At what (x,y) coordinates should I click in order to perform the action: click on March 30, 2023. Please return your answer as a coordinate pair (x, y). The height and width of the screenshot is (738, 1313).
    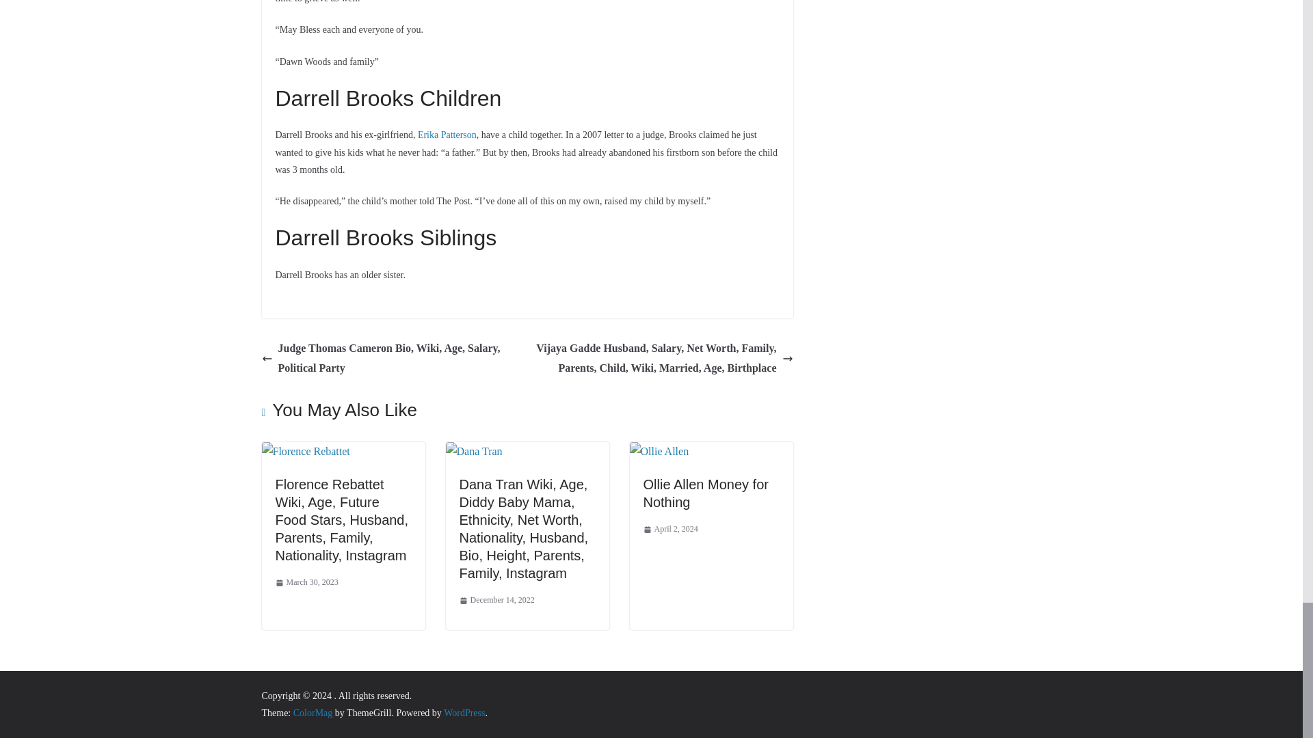
    Looking at the image, I should click on (306, 583).